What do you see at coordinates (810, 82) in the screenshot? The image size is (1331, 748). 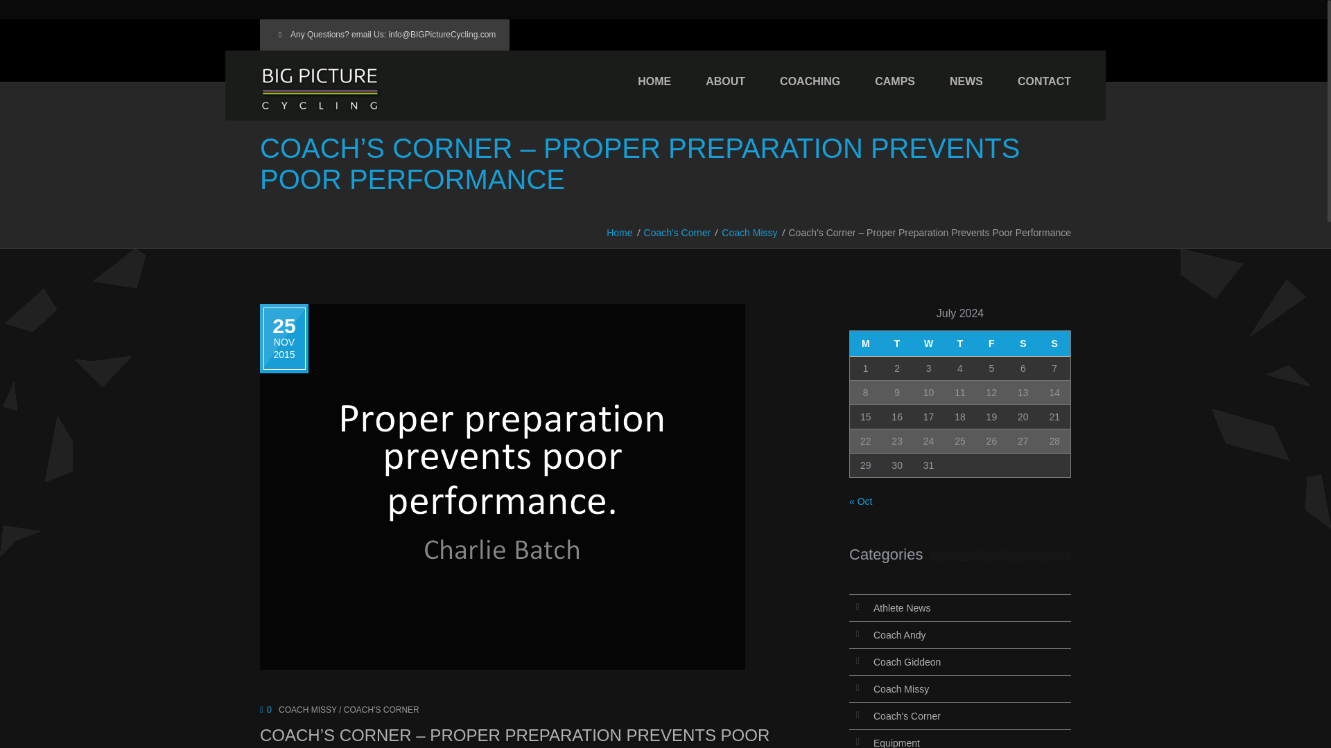 I see `COACHING` at bounding box center [810, 82].